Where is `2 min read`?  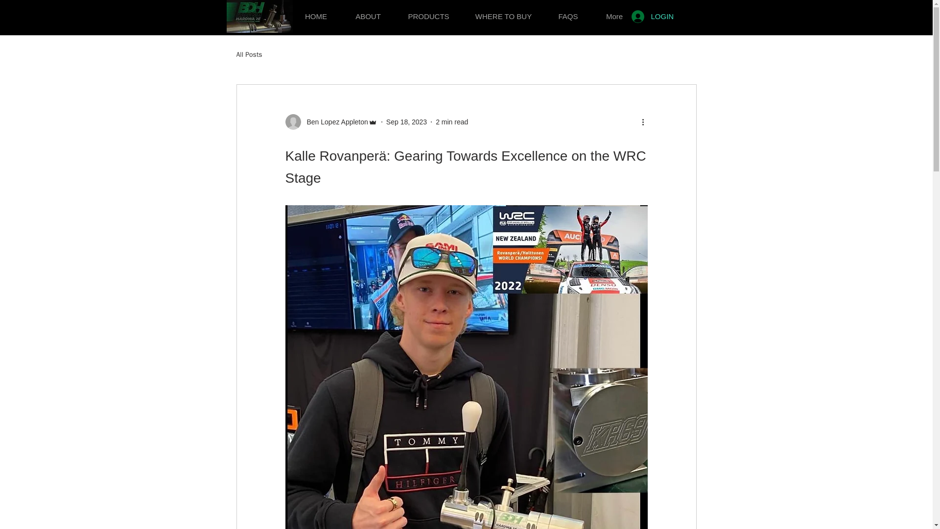 2 min read is located at coordinates (452, 121).